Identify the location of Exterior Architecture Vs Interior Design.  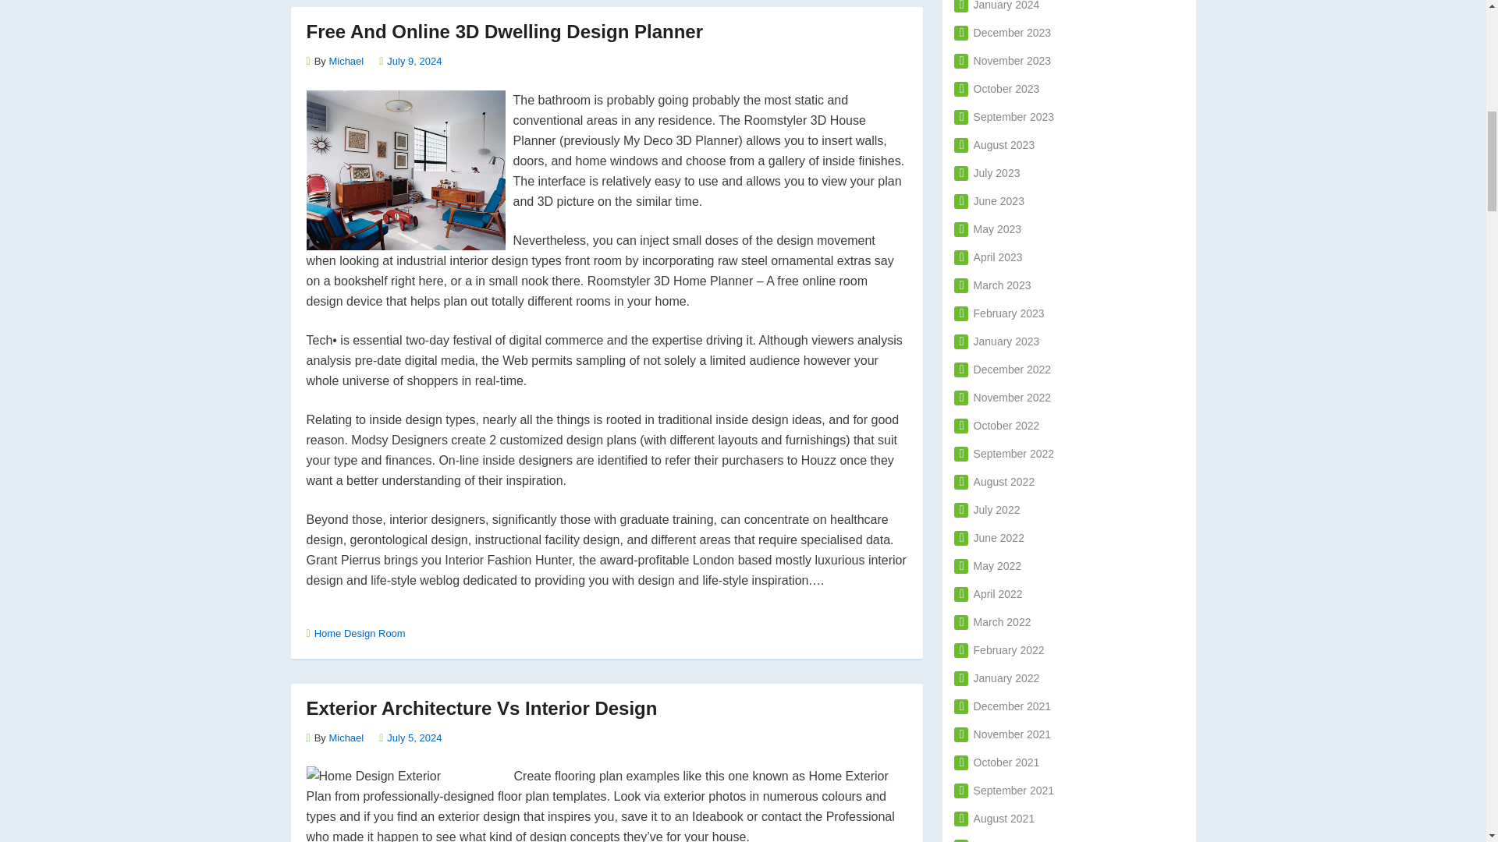
(481, 708).